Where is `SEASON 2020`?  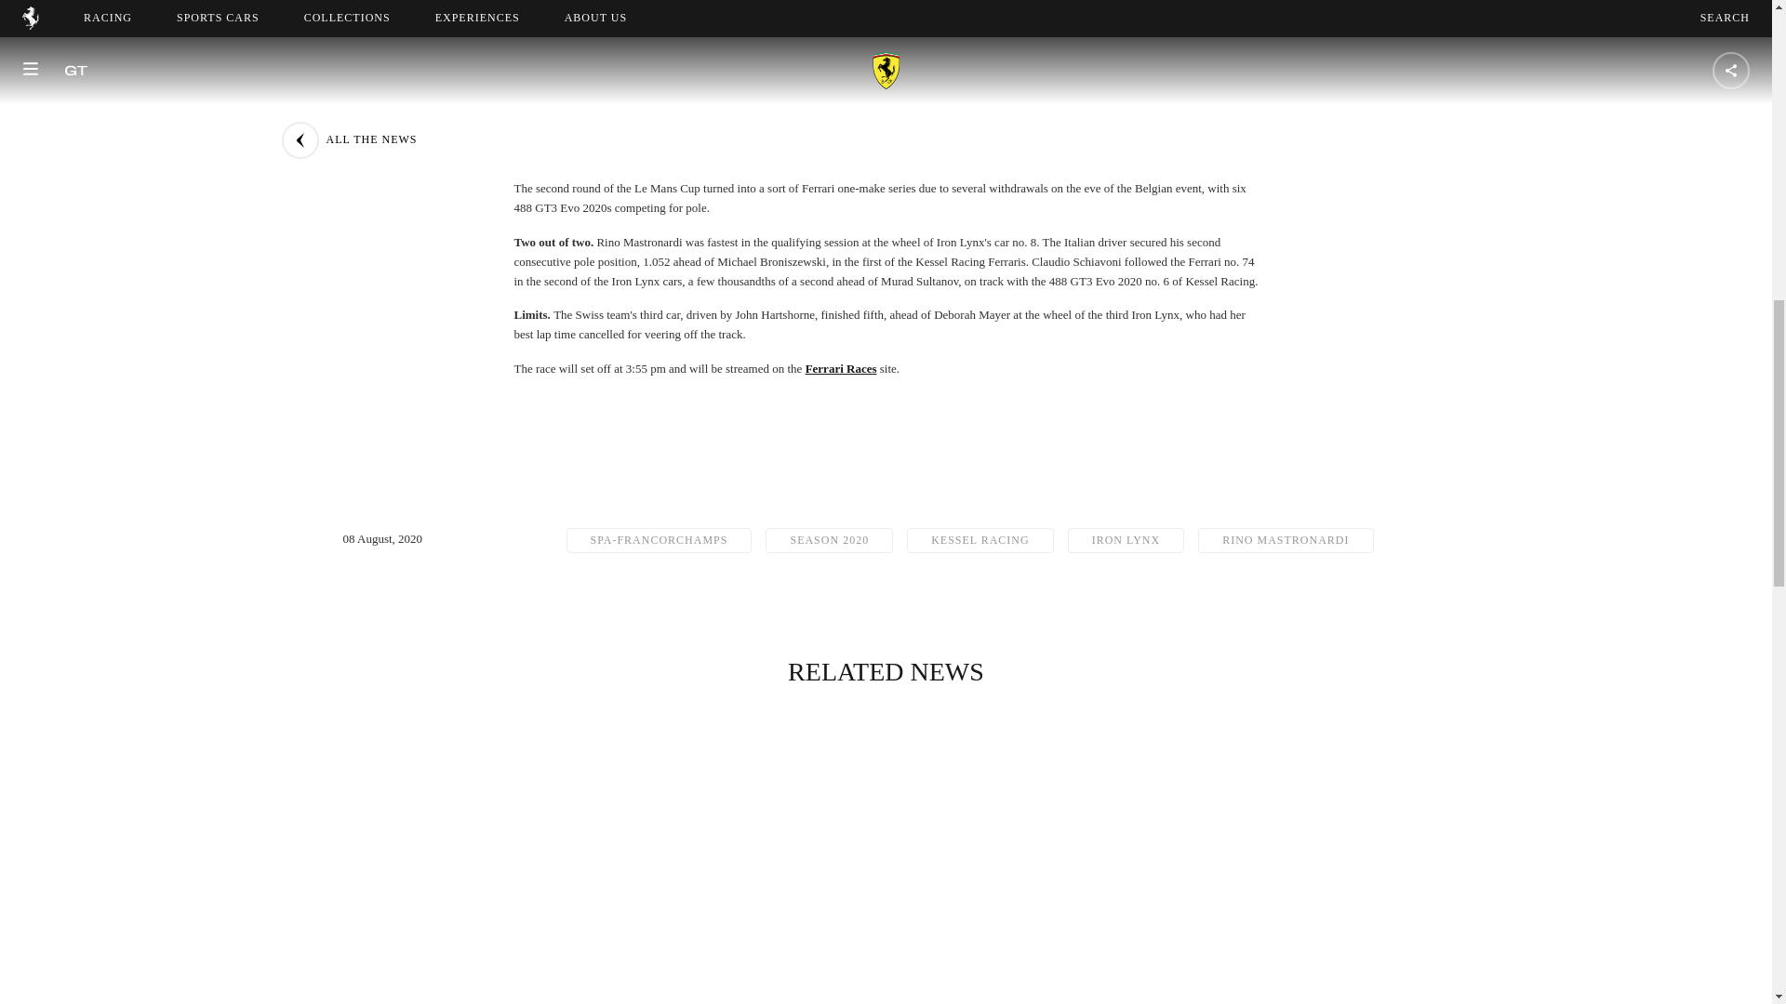 SEASON 2020 is located at coordinates (830, 541).